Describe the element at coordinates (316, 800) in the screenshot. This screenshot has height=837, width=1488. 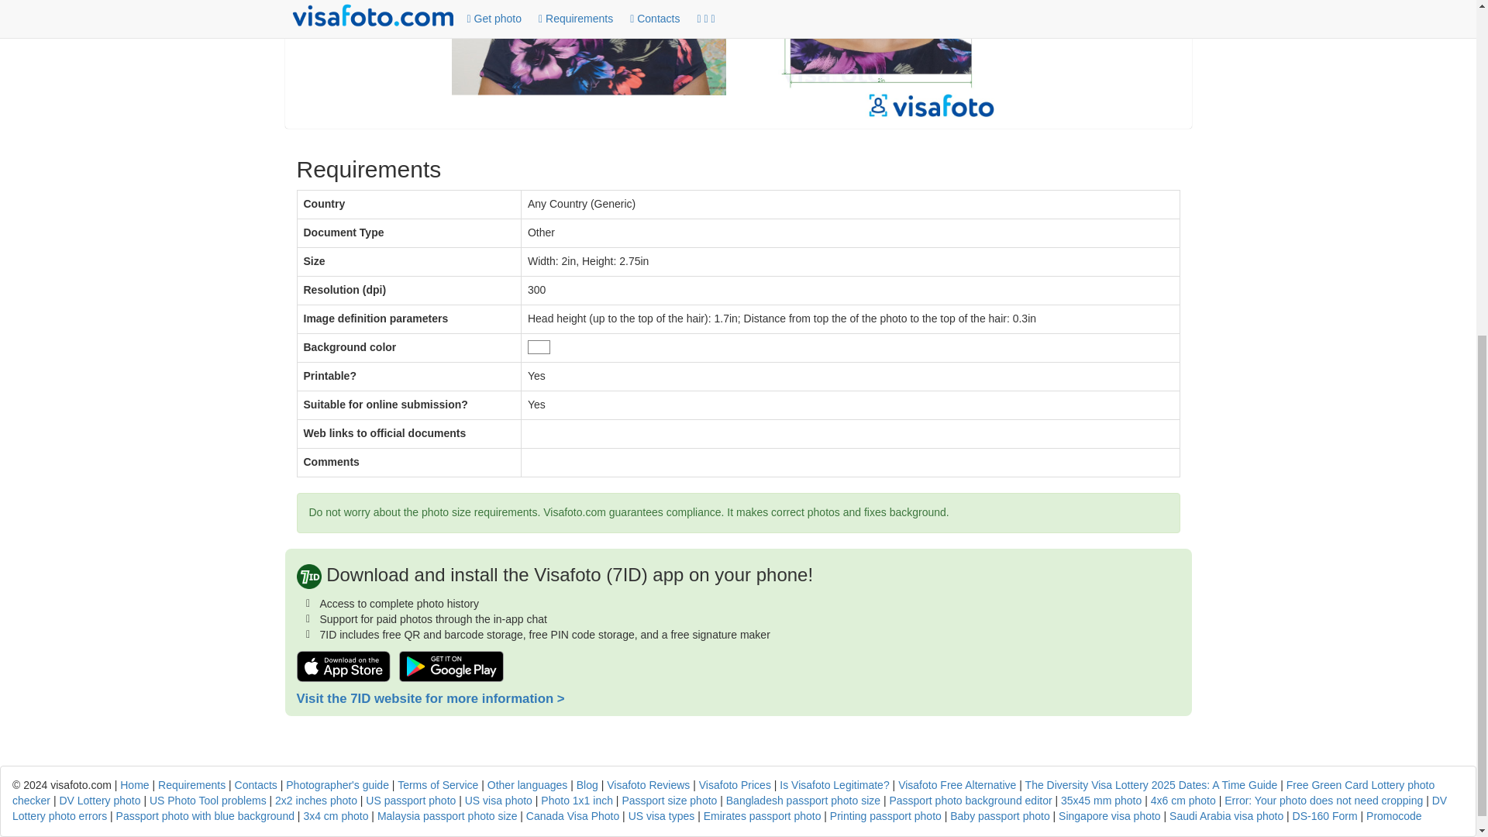
I see `2x2 inches photo` at that location.